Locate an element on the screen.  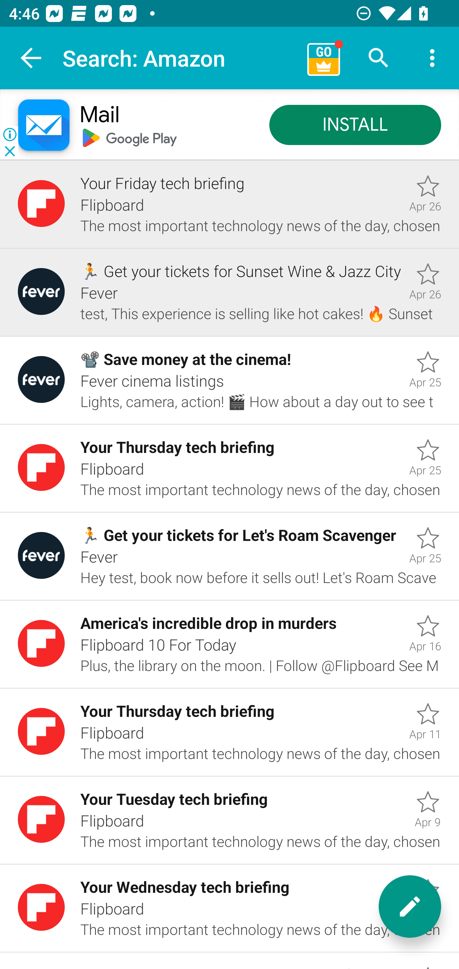
Navigate up is located at coordinates (31, 58).